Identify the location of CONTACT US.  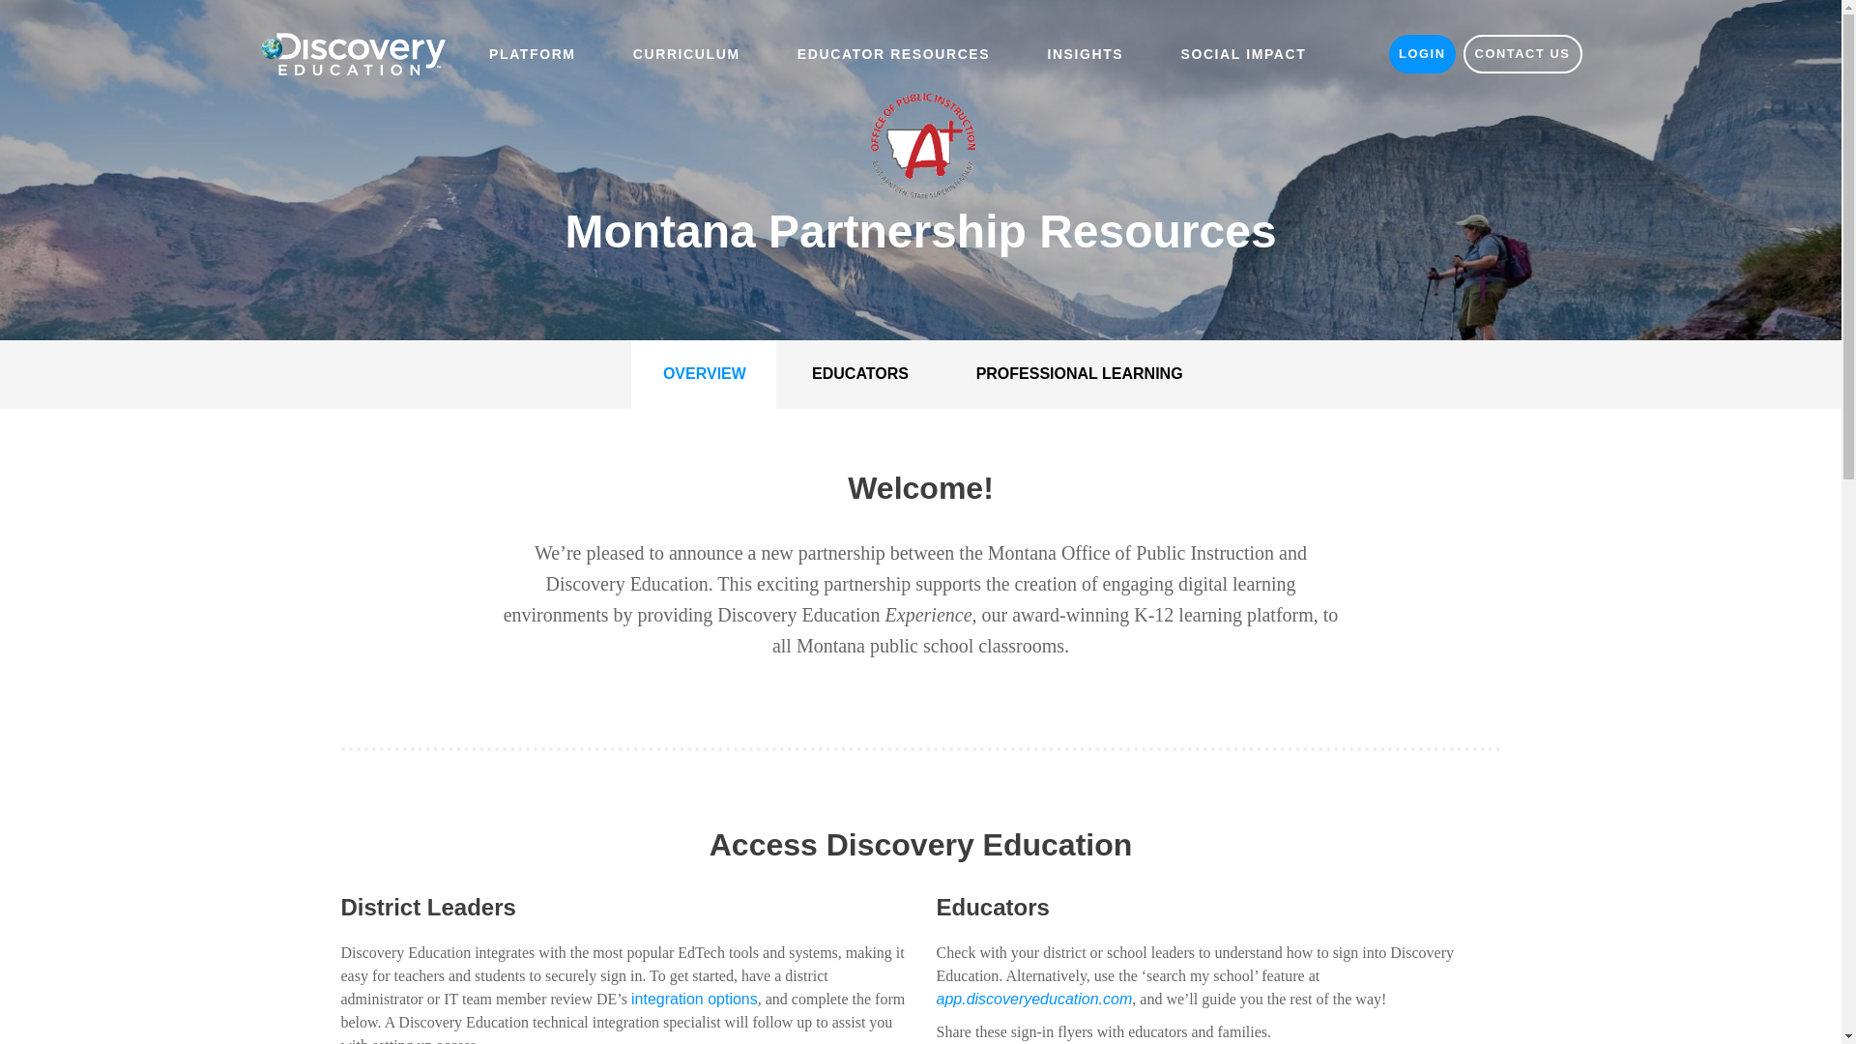
(1523, 54).